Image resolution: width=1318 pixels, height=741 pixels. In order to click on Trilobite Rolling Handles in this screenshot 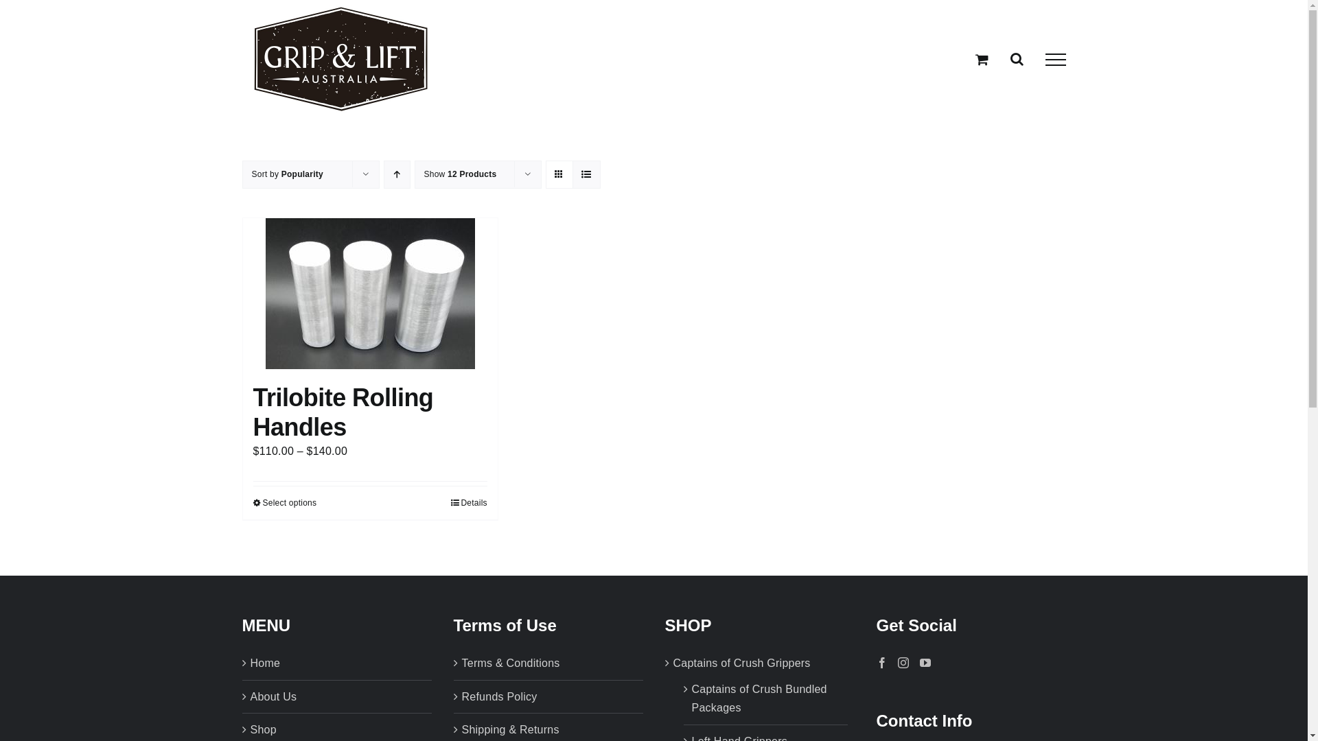, I will do `click(343, 412)`.